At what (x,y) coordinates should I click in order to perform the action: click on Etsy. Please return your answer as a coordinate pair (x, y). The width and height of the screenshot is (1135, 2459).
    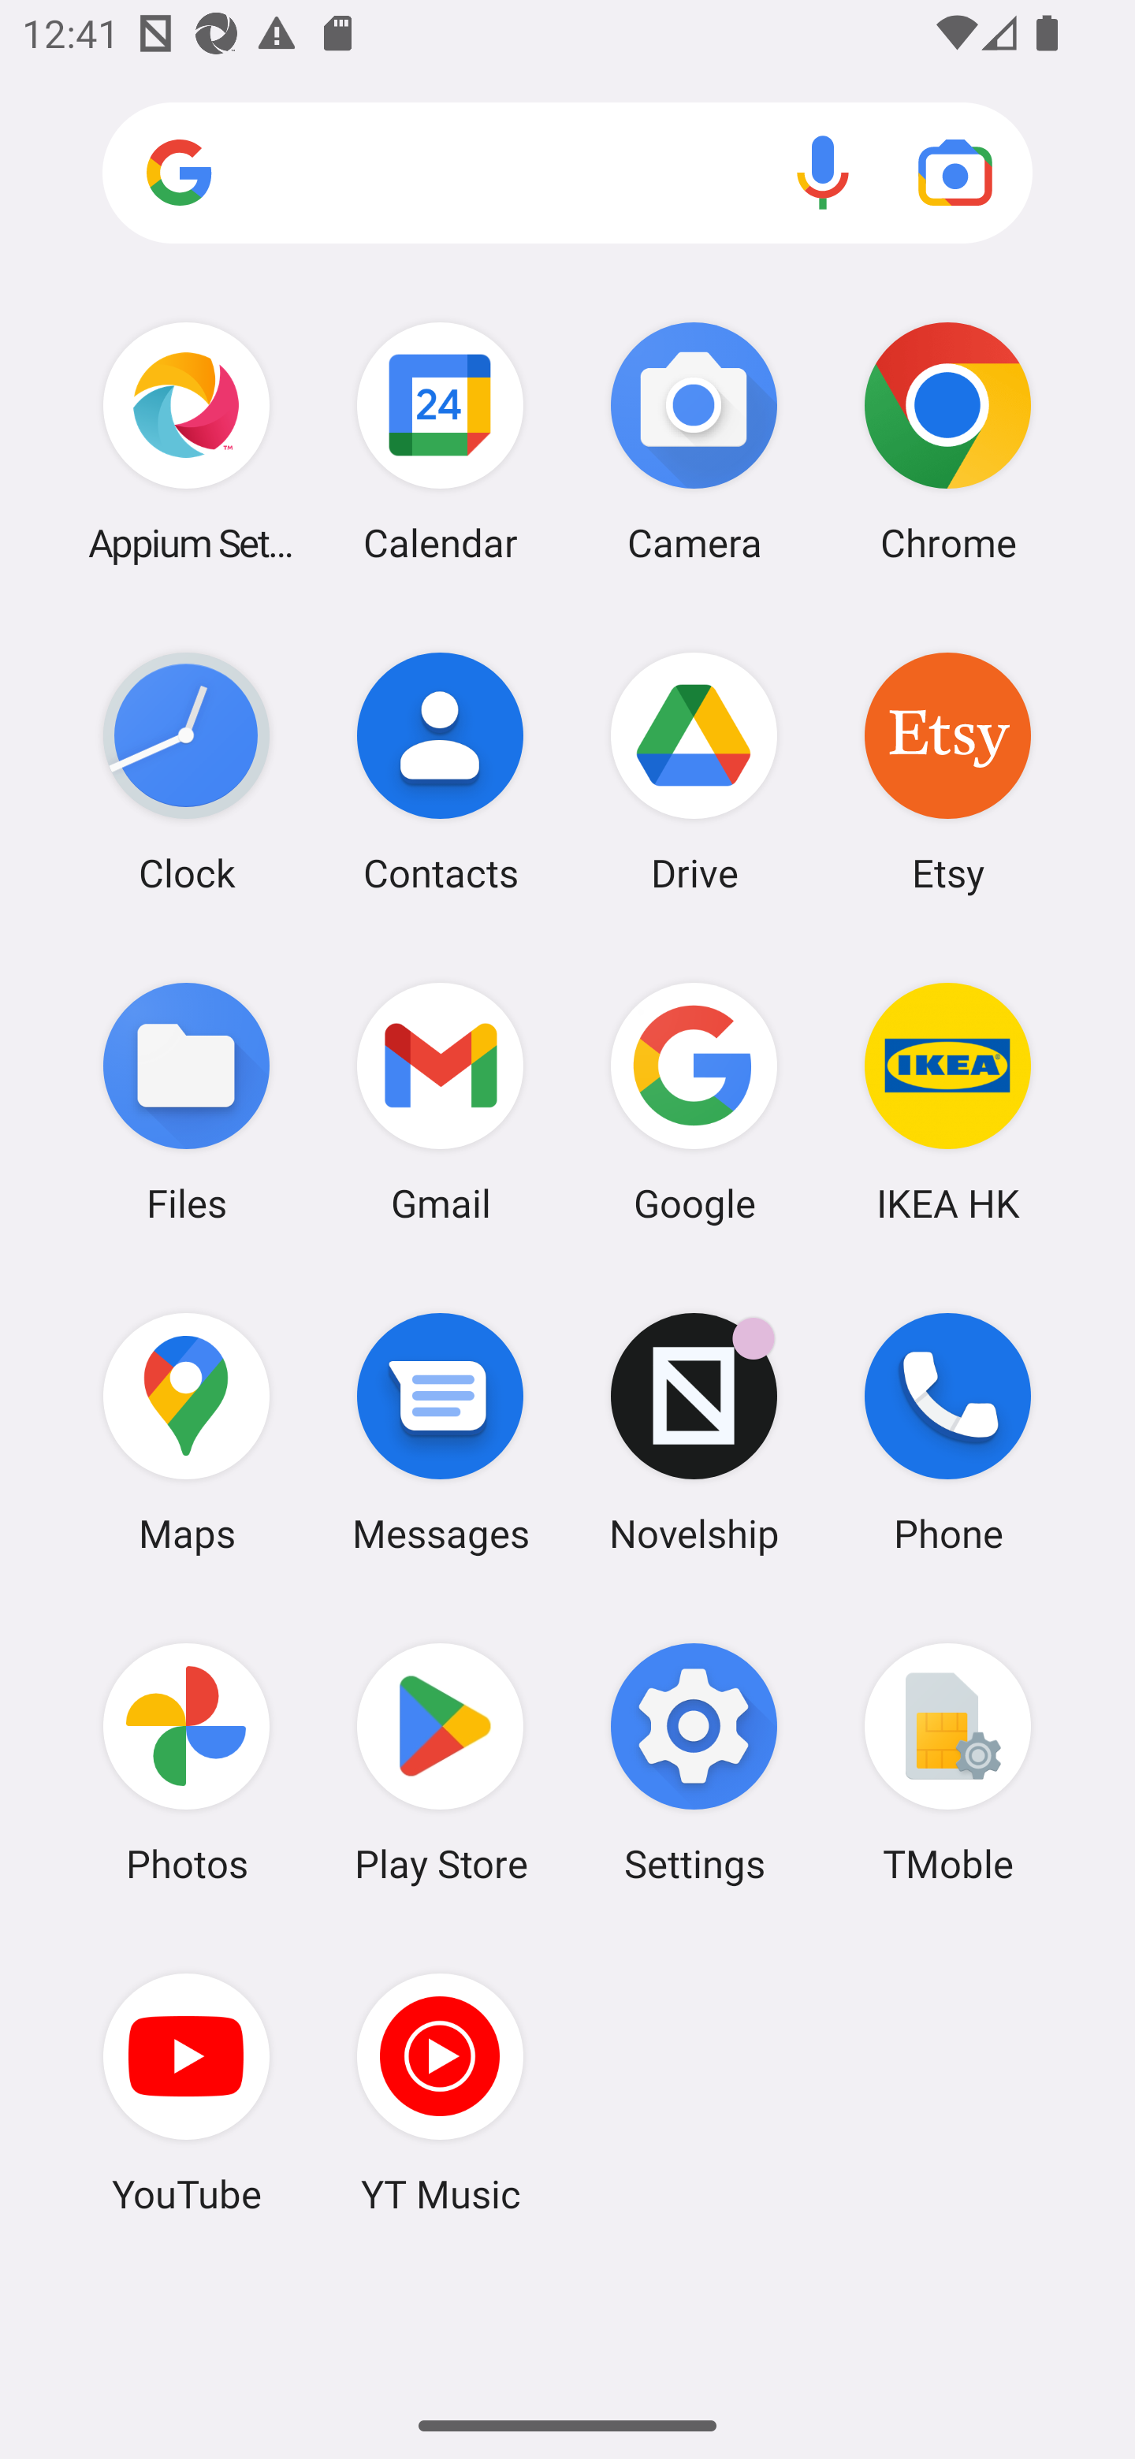
    Looking at the image, I should click on (947, 772).